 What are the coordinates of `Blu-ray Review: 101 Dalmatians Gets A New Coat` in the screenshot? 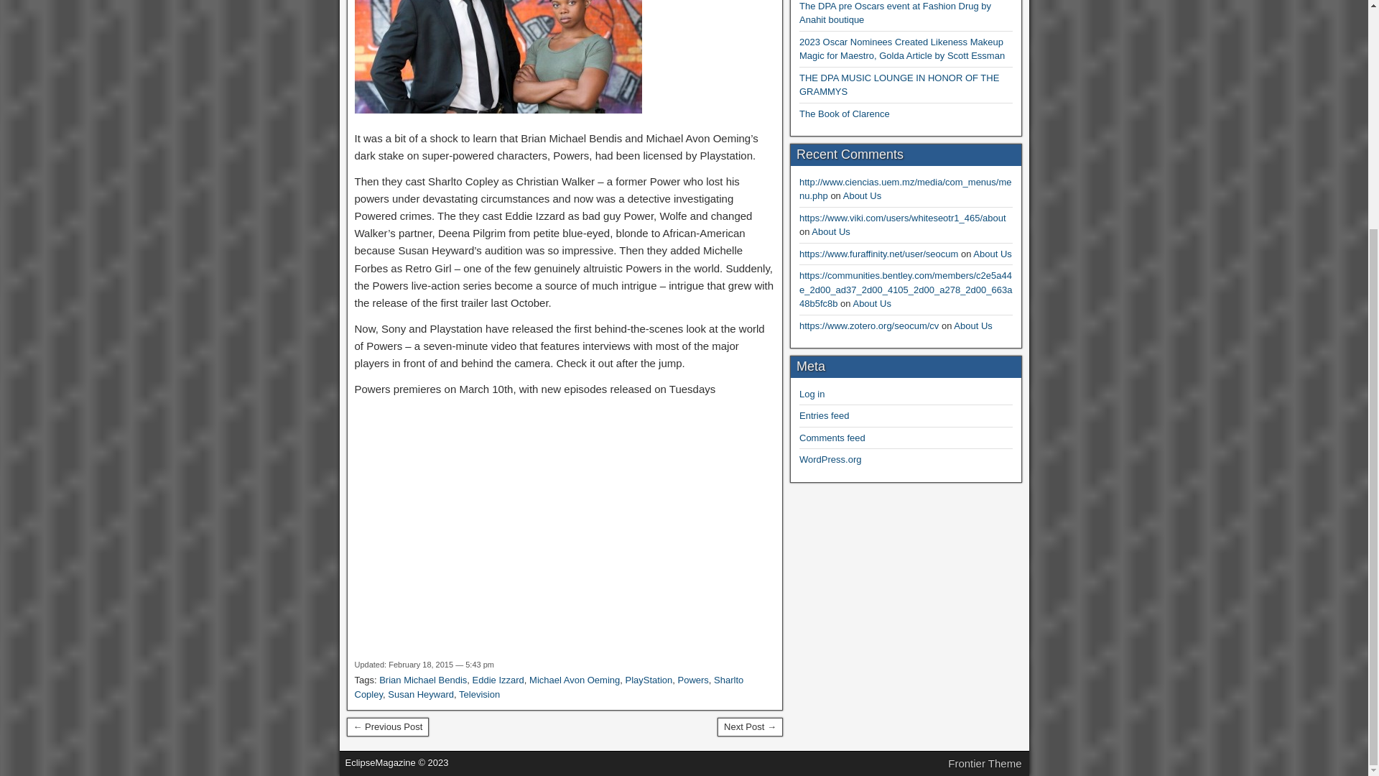 It's located at (387, 727).